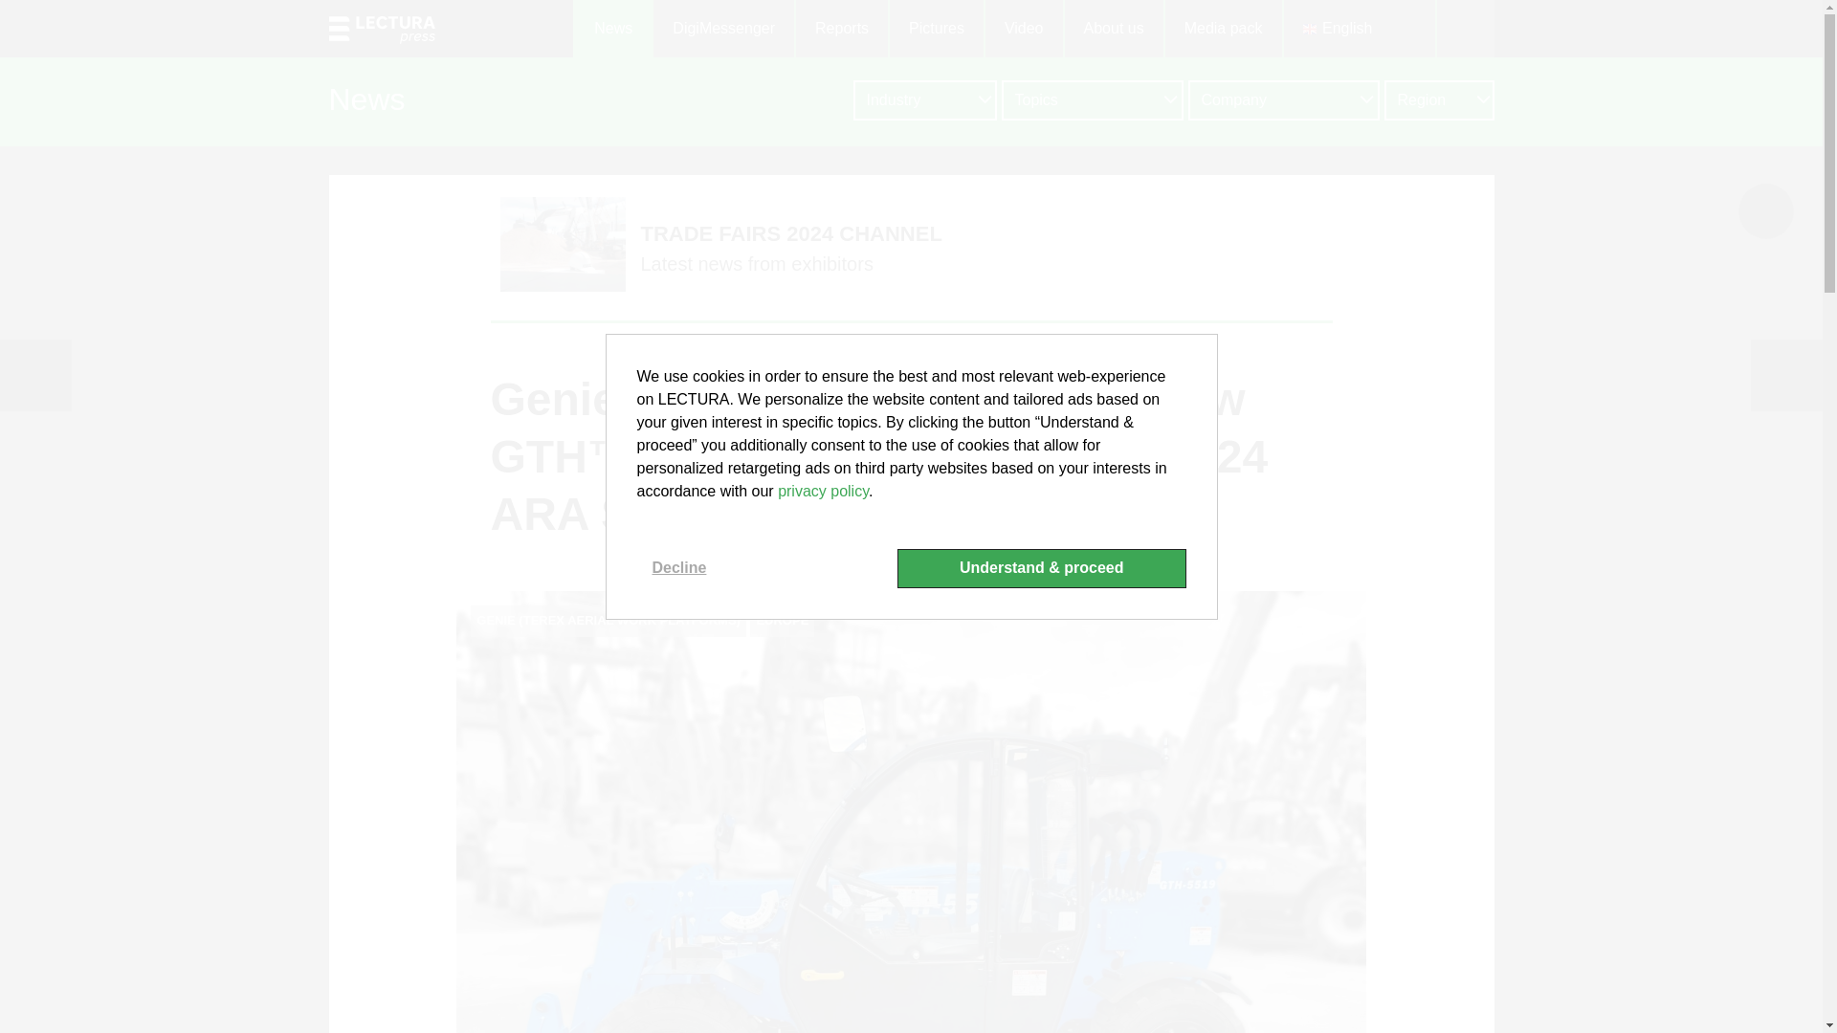 This screenshot has height=1033, width=1837. I want to click on Pictures, so click(935, 29).